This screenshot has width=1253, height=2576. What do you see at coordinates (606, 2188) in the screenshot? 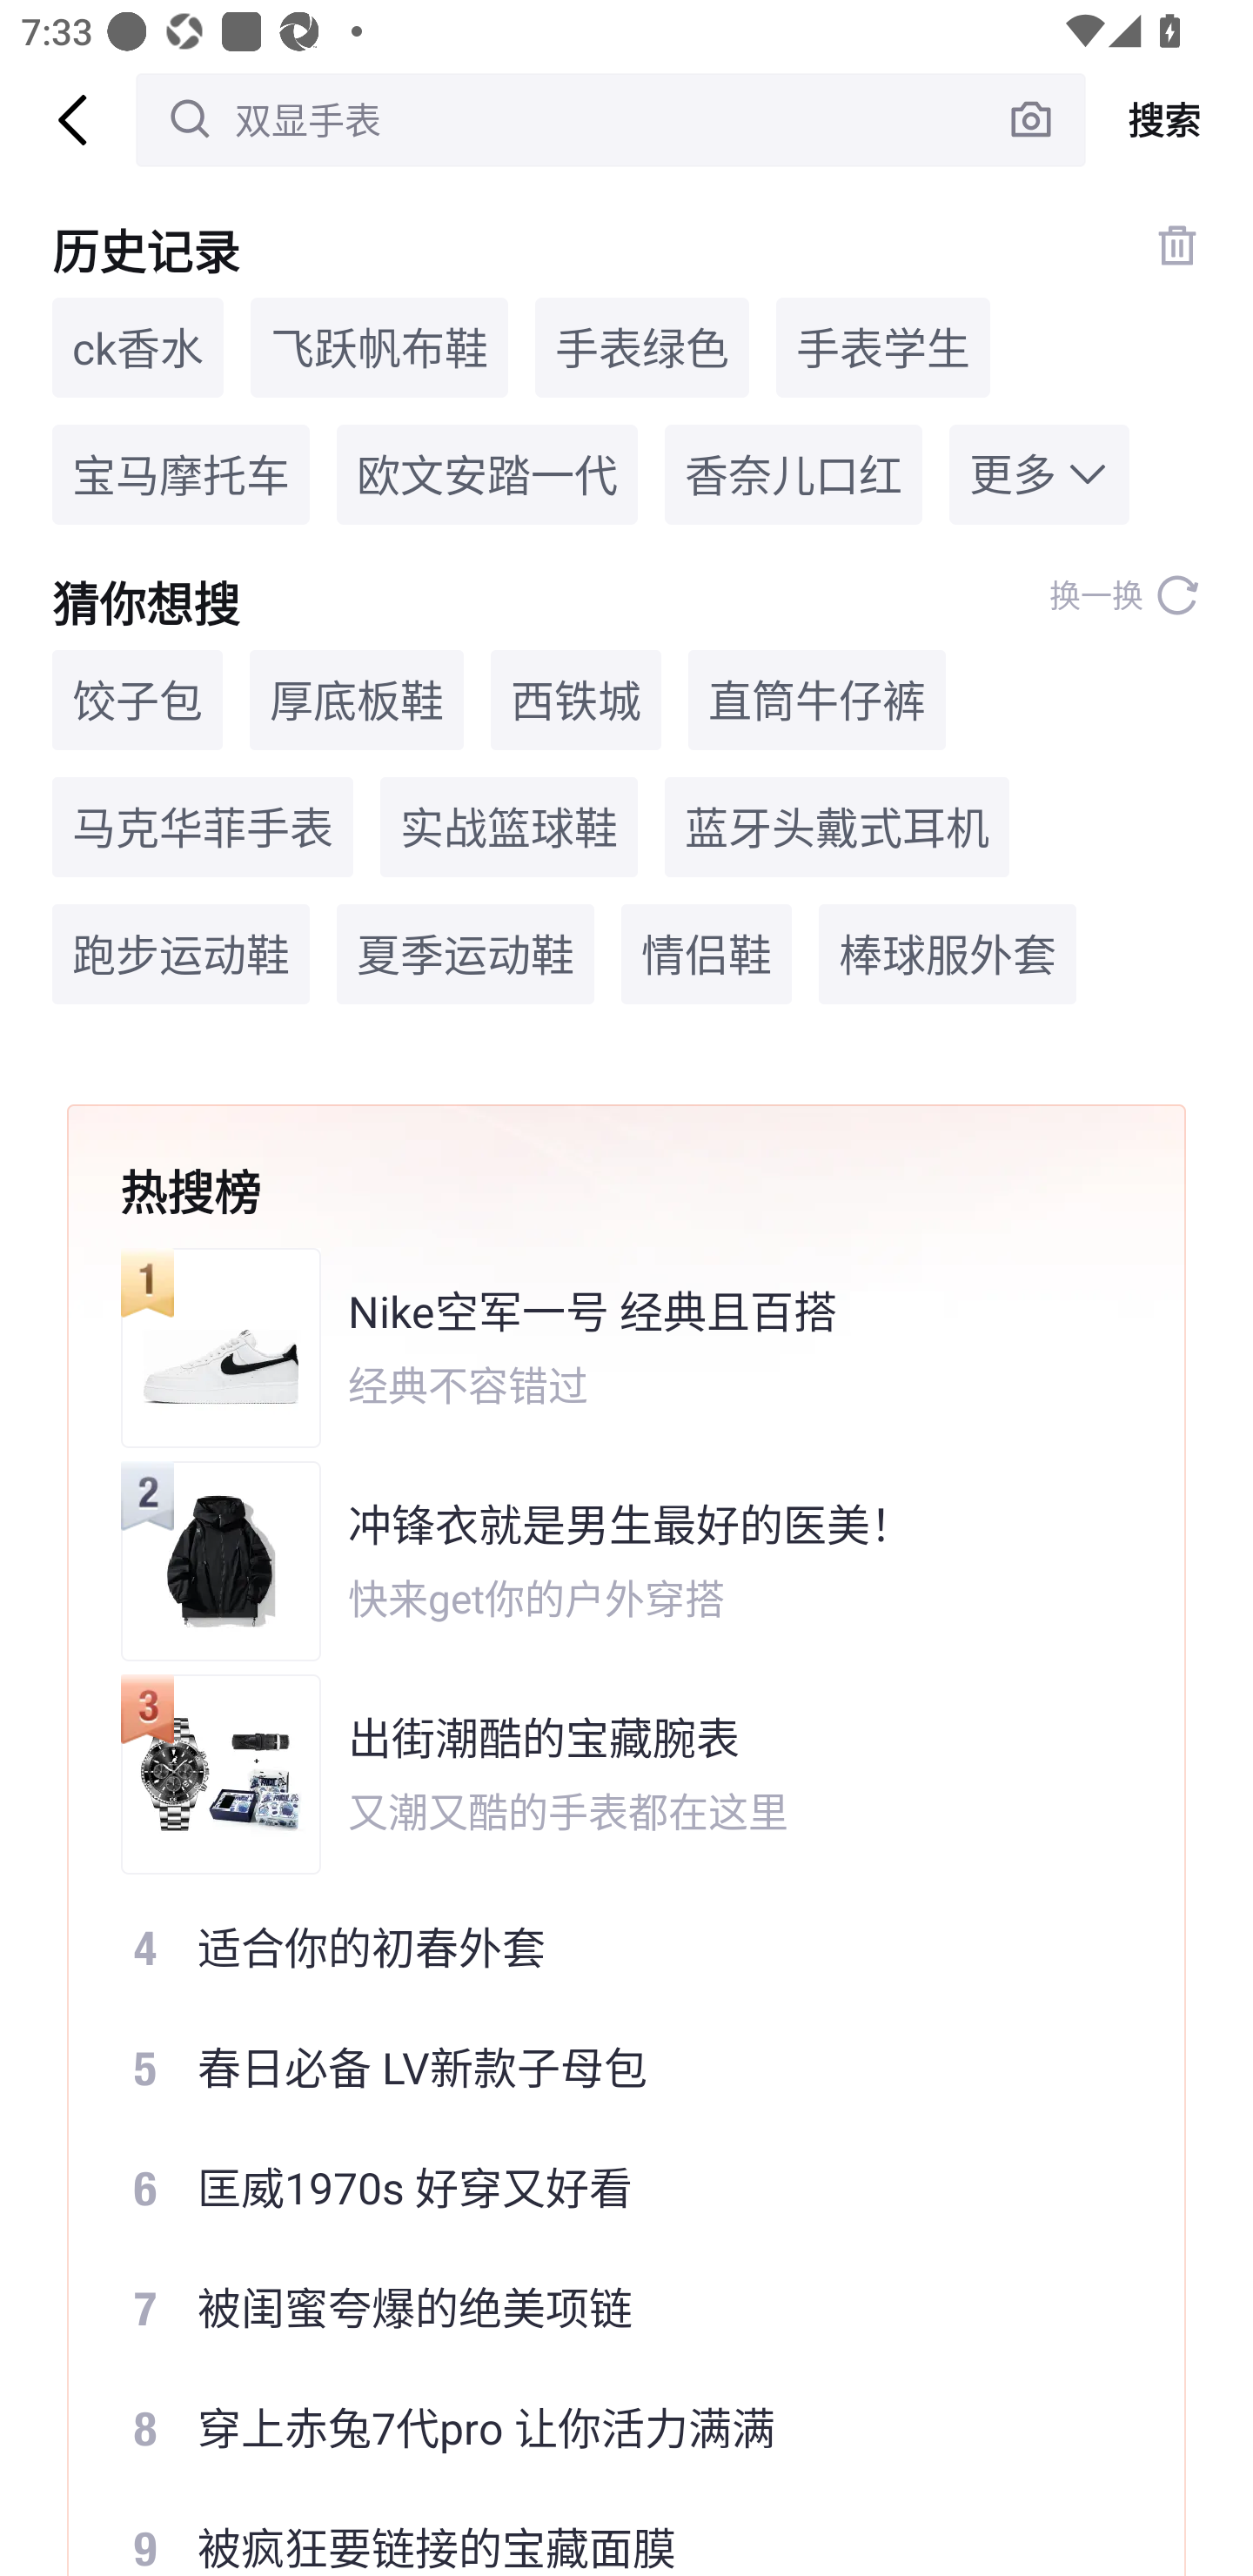
I see `6 匡威1970s 好穿又好看` at bounding box center [606, 2188].